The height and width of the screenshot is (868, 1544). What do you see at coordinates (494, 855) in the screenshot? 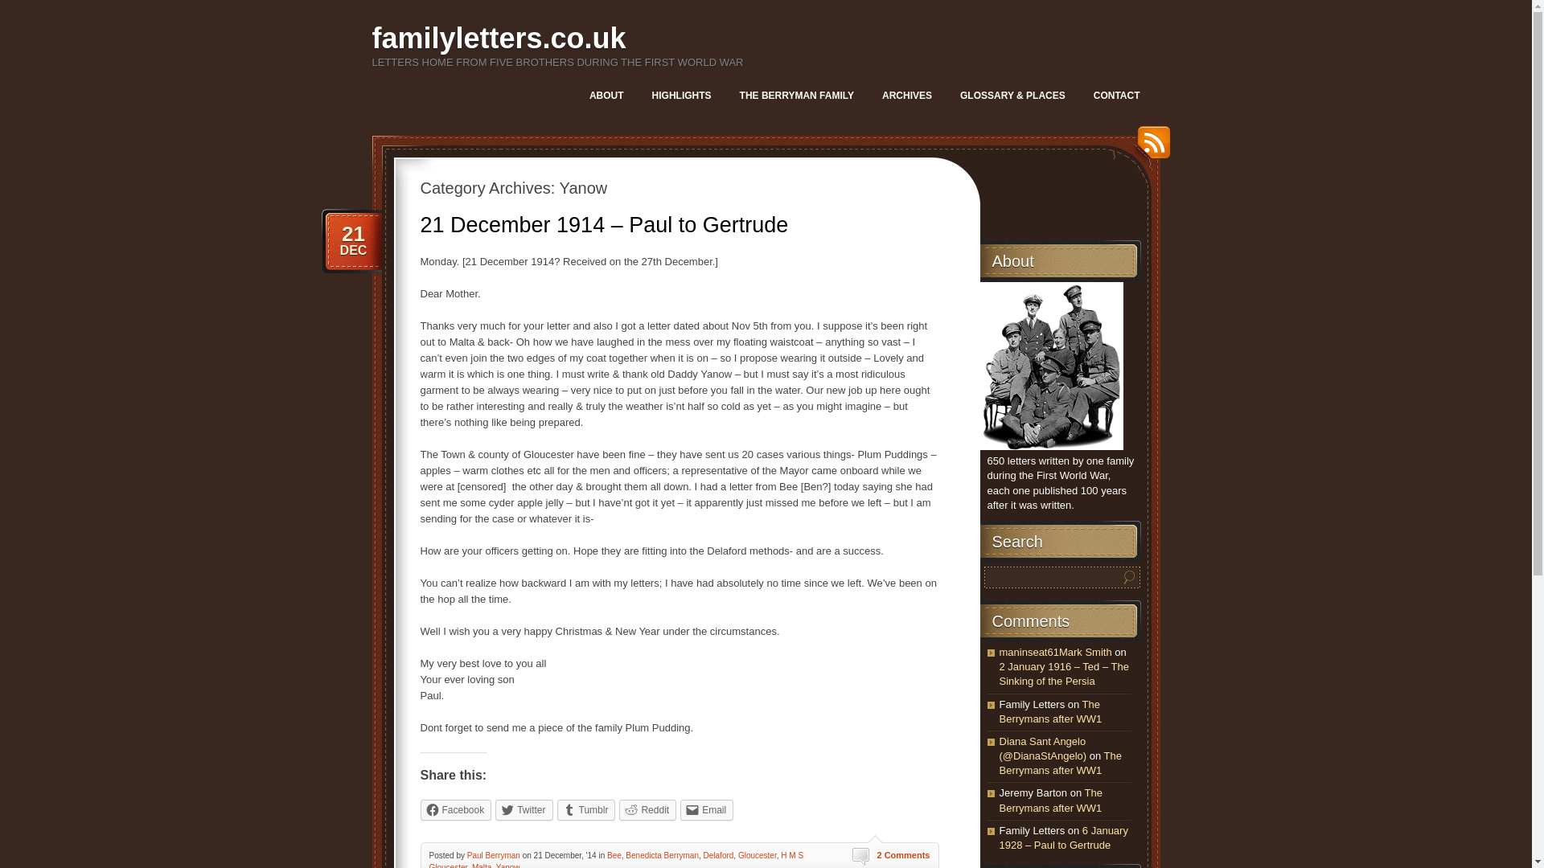
I see `Posts by Paul Berryman` at bounding box center [494, 855].